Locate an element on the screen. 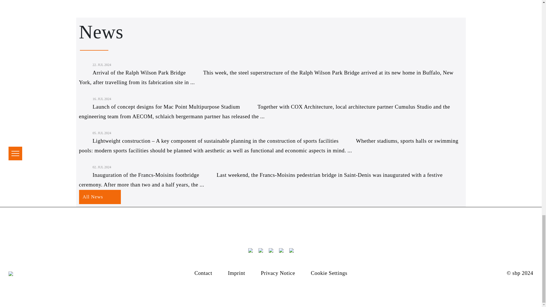 This screenshot has width=546, height=307. All News is located at coordinates (100, 197).